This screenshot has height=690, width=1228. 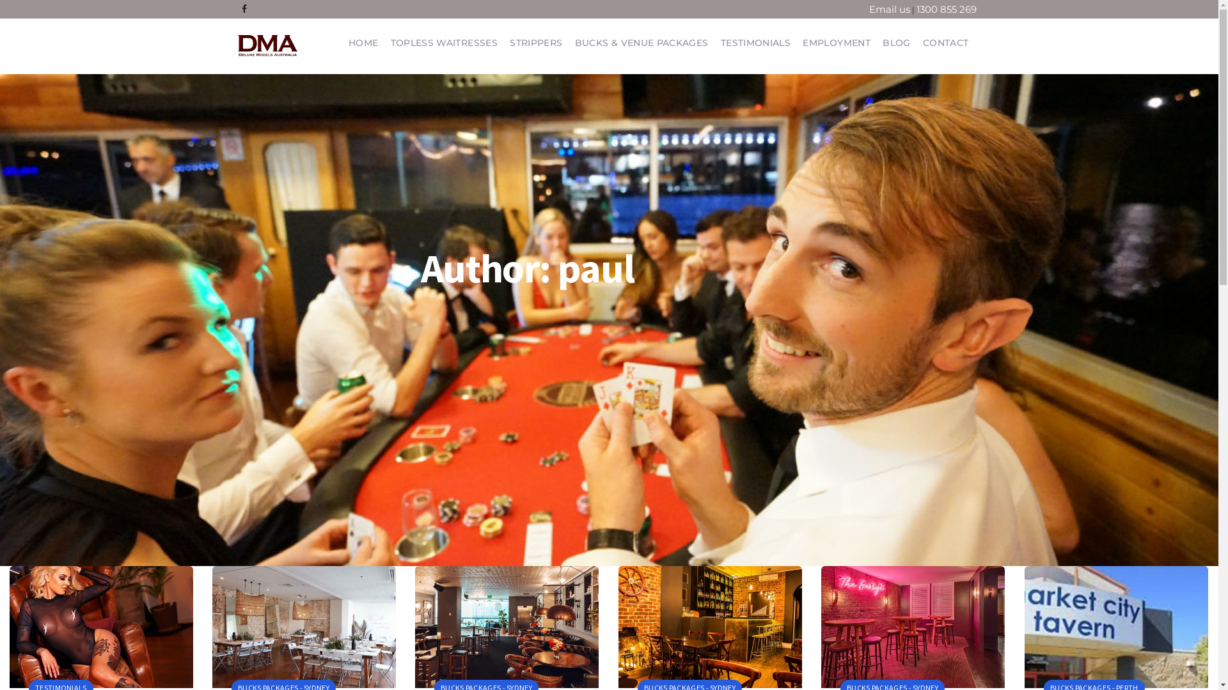 I want to click on HOME, so click(x=363, y=43).